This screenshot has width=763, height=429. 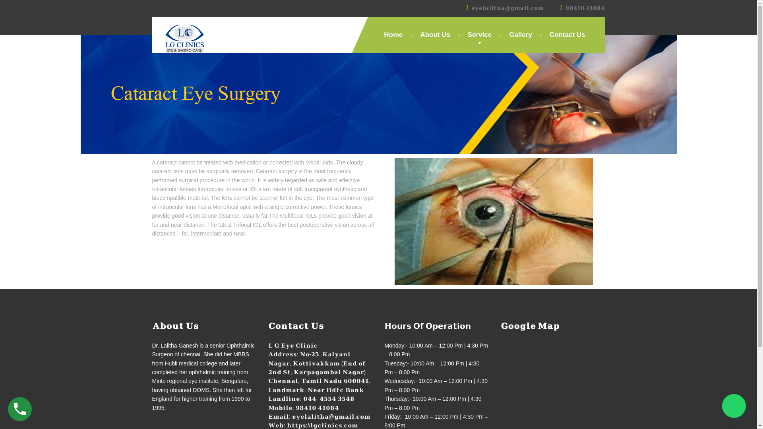 What do you see at coordinates (521, 35) in the screenshot?
I see `Gallery` at bounding box center [521, 35].